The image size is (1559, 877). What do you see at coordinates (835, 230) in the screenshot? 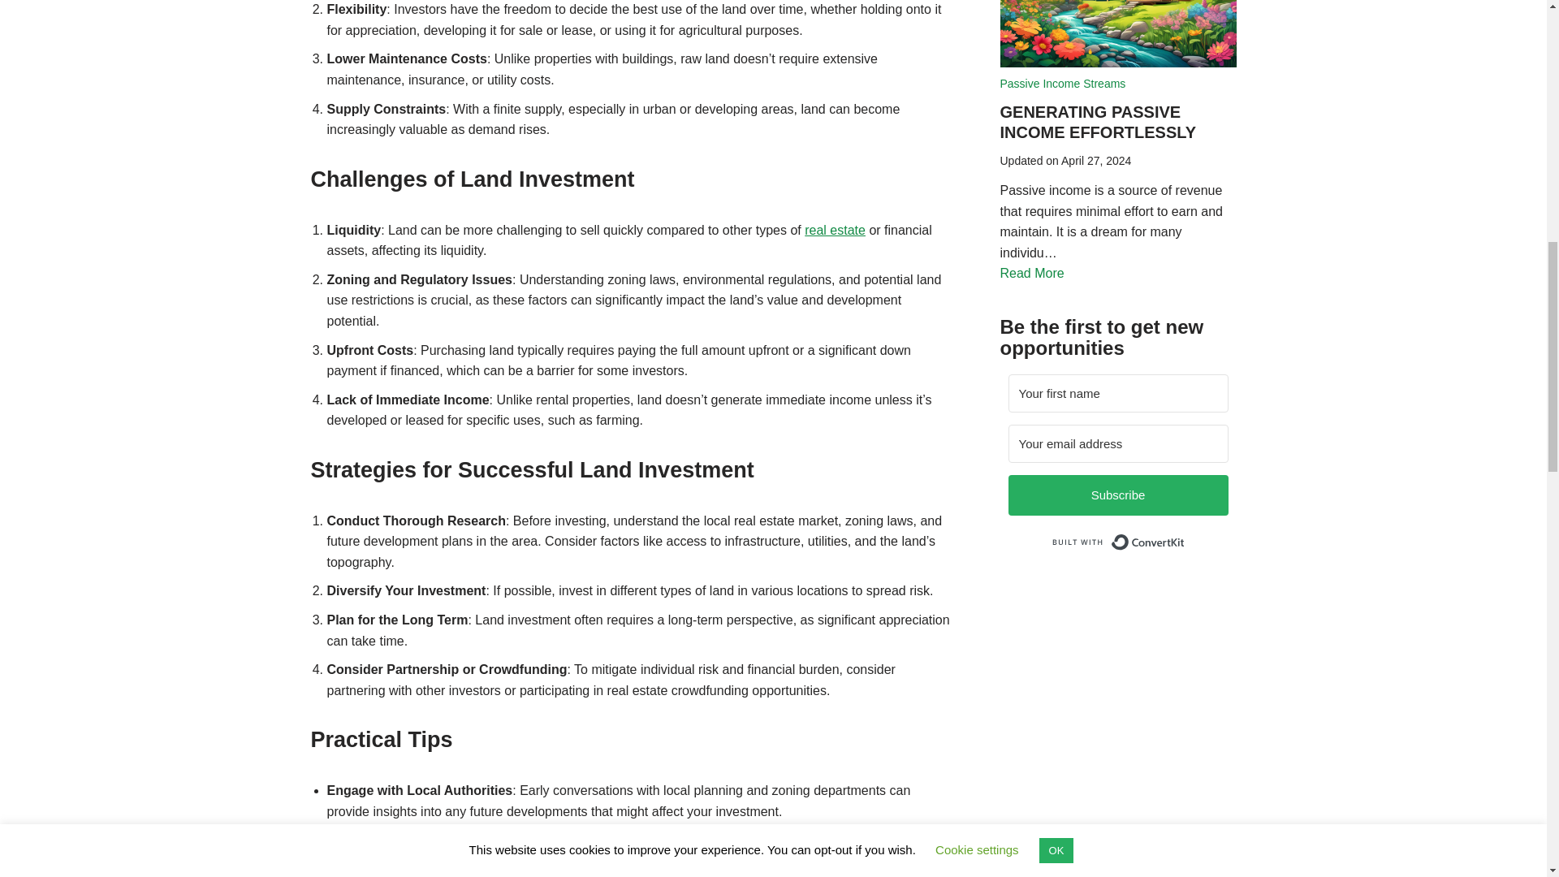
I see `real estate` at bounding box center [835, 230].